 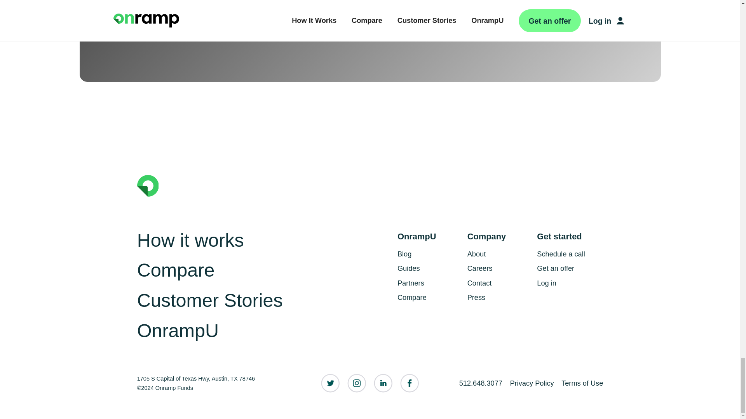 What do you see at coordinates (190, 240) in the screenshot?
I see `How it works` at bounding box center [190, 240].